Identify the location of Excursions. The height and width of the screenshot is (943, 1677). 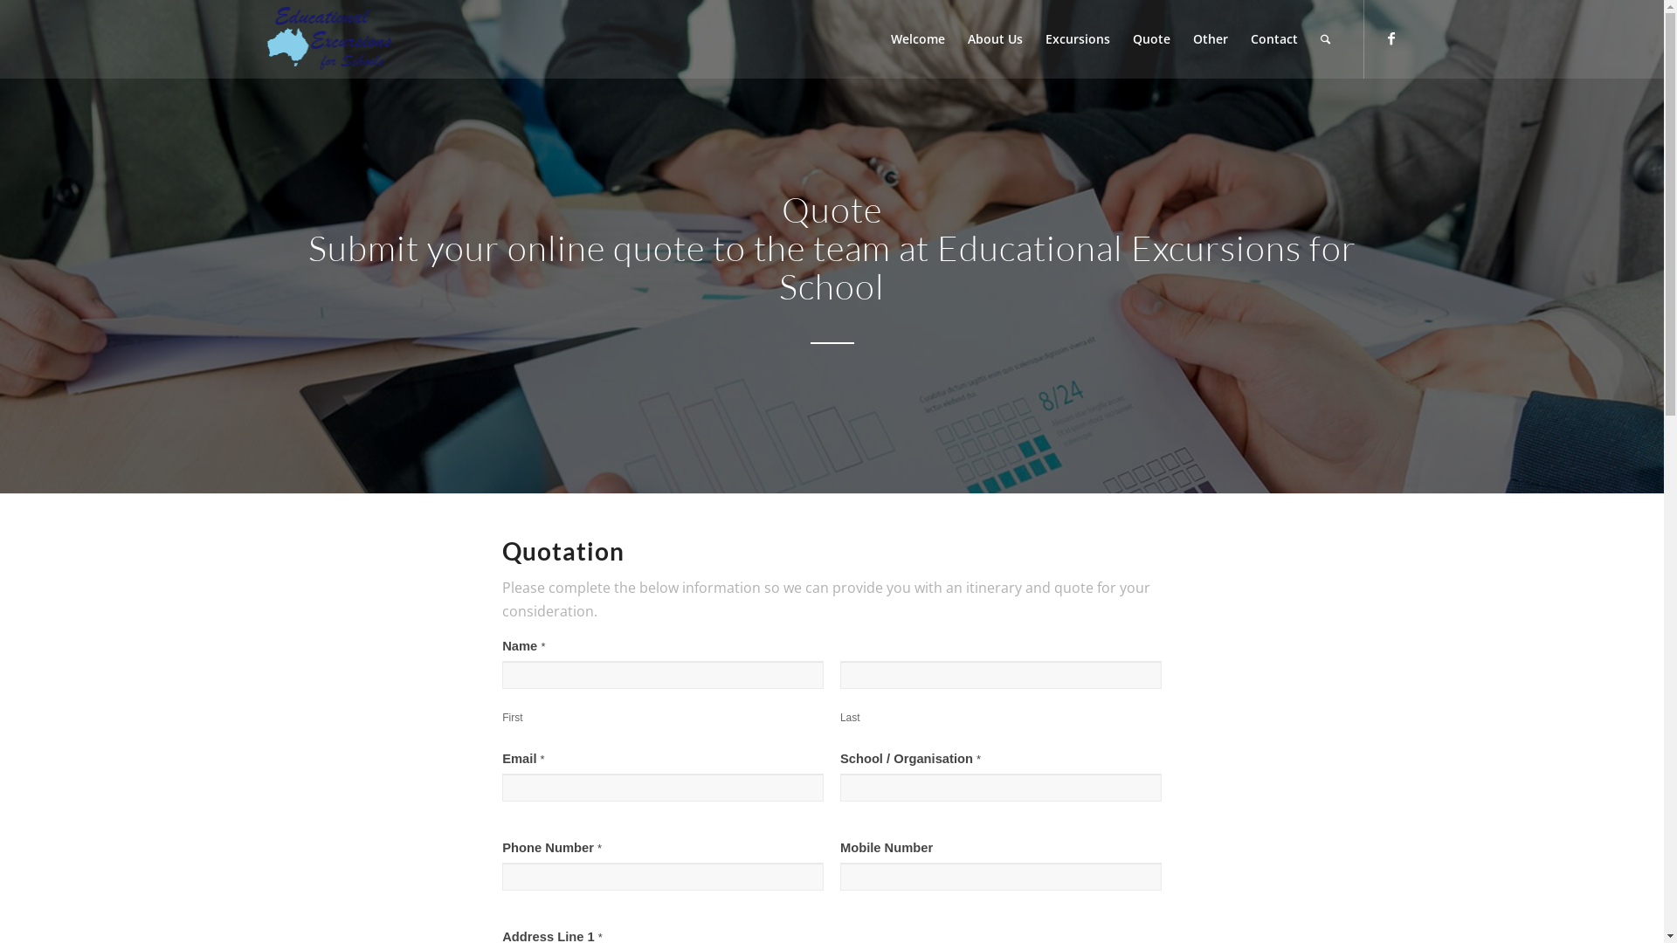
(1078, 39).